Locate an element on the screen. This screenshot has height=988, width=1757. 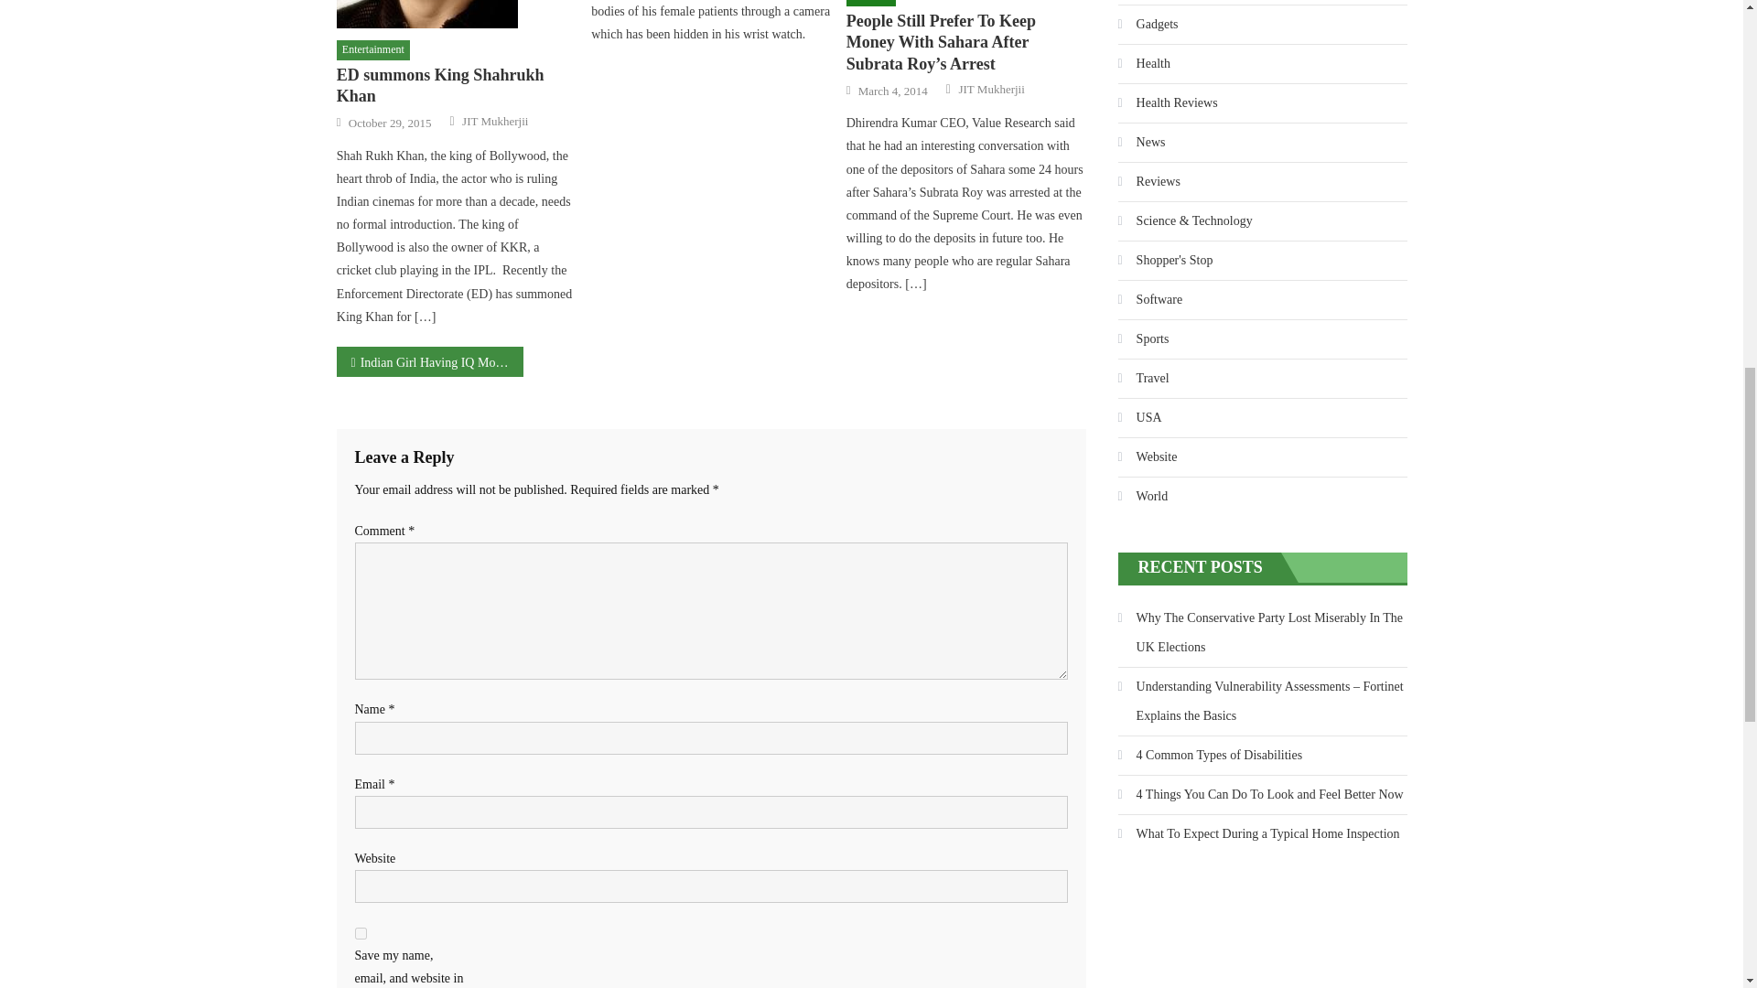
Entertainment is located at coordinates (373, 49).